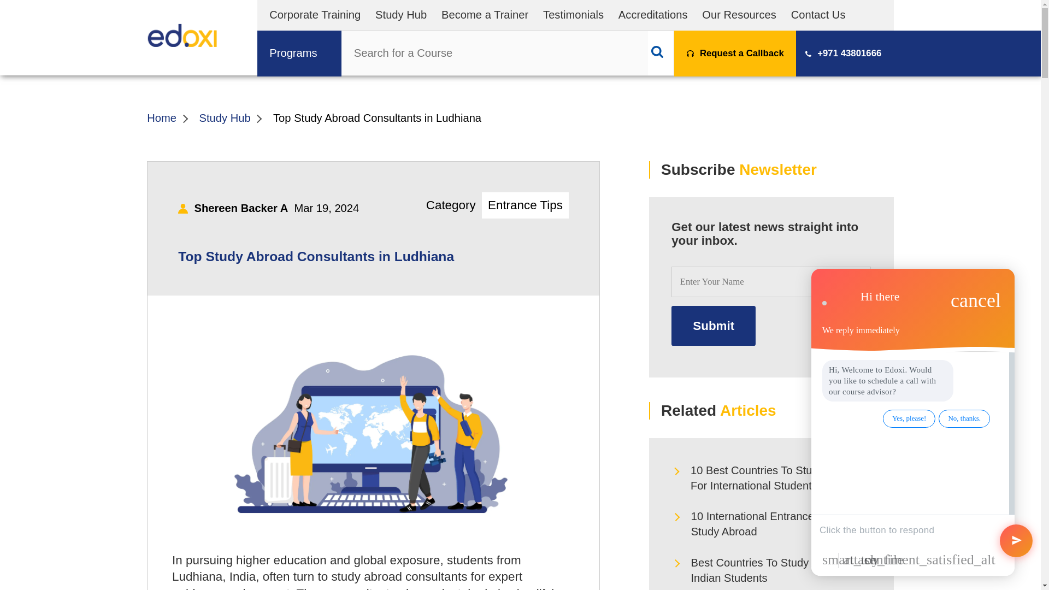 Image resolution: width=1049 pixels, height=590 pixels. What do you see at coordinates (653, 14) in the screenshot?
I see `Accreditations` at bounding box center [653, 14].